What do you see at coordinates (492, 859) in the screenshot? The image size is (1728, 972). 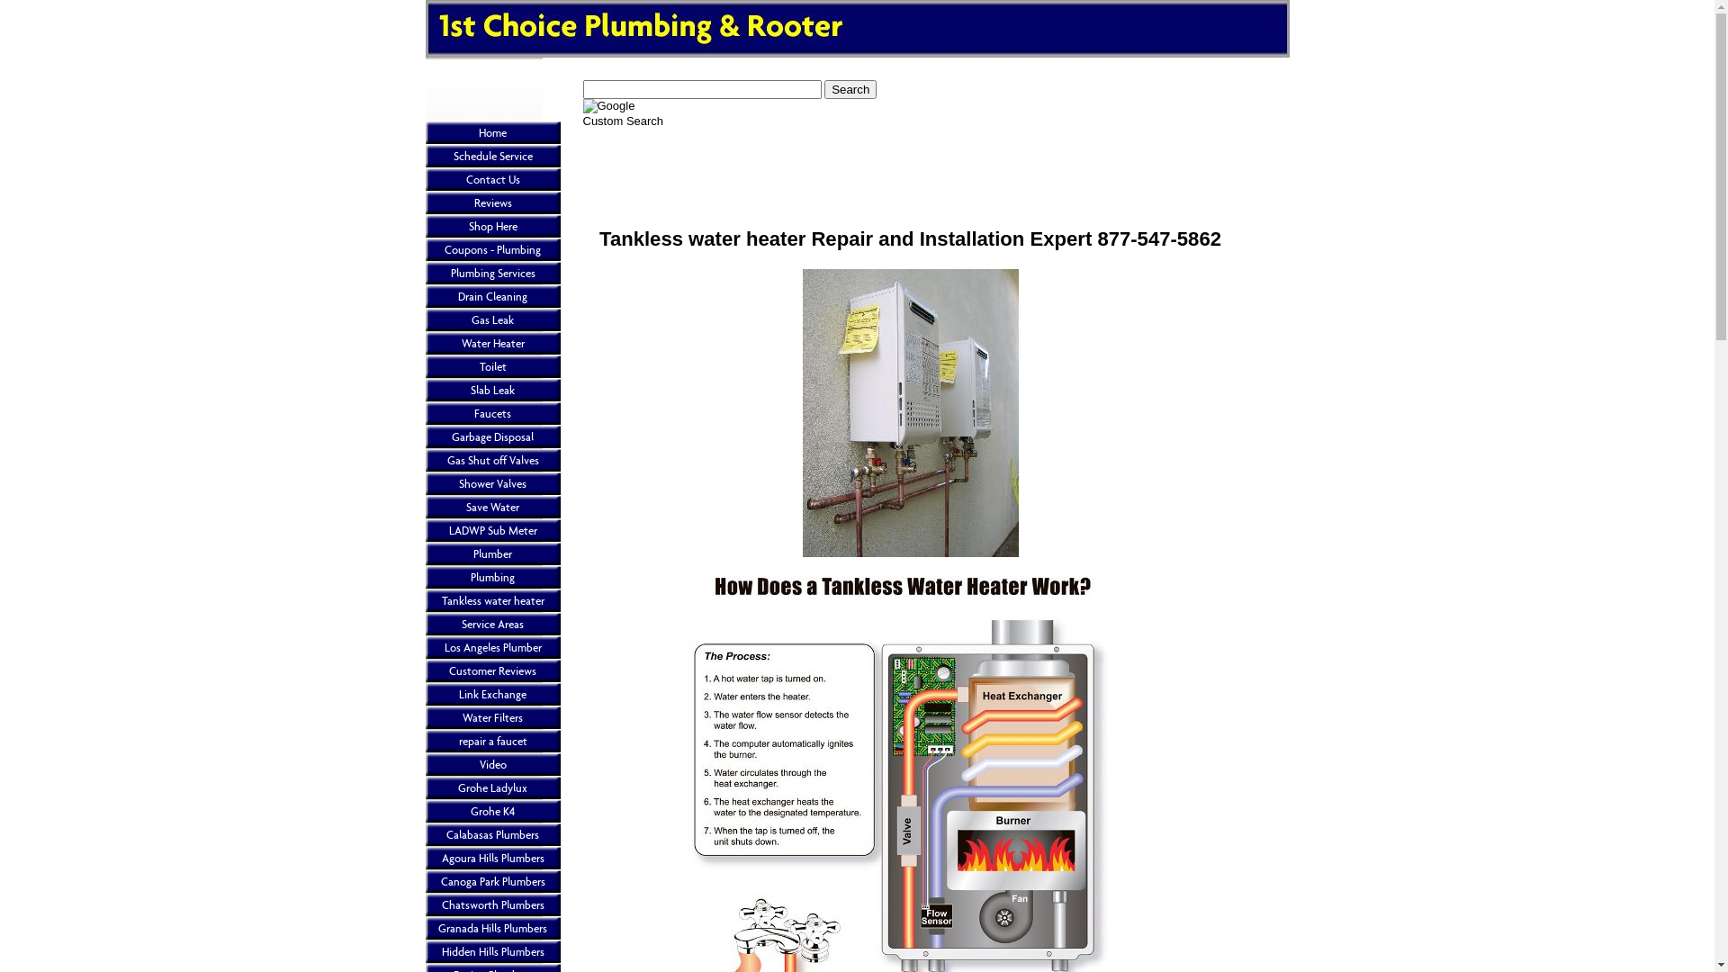 I see `Agoura Hills Plumbers` at bounding box center [492, 859].